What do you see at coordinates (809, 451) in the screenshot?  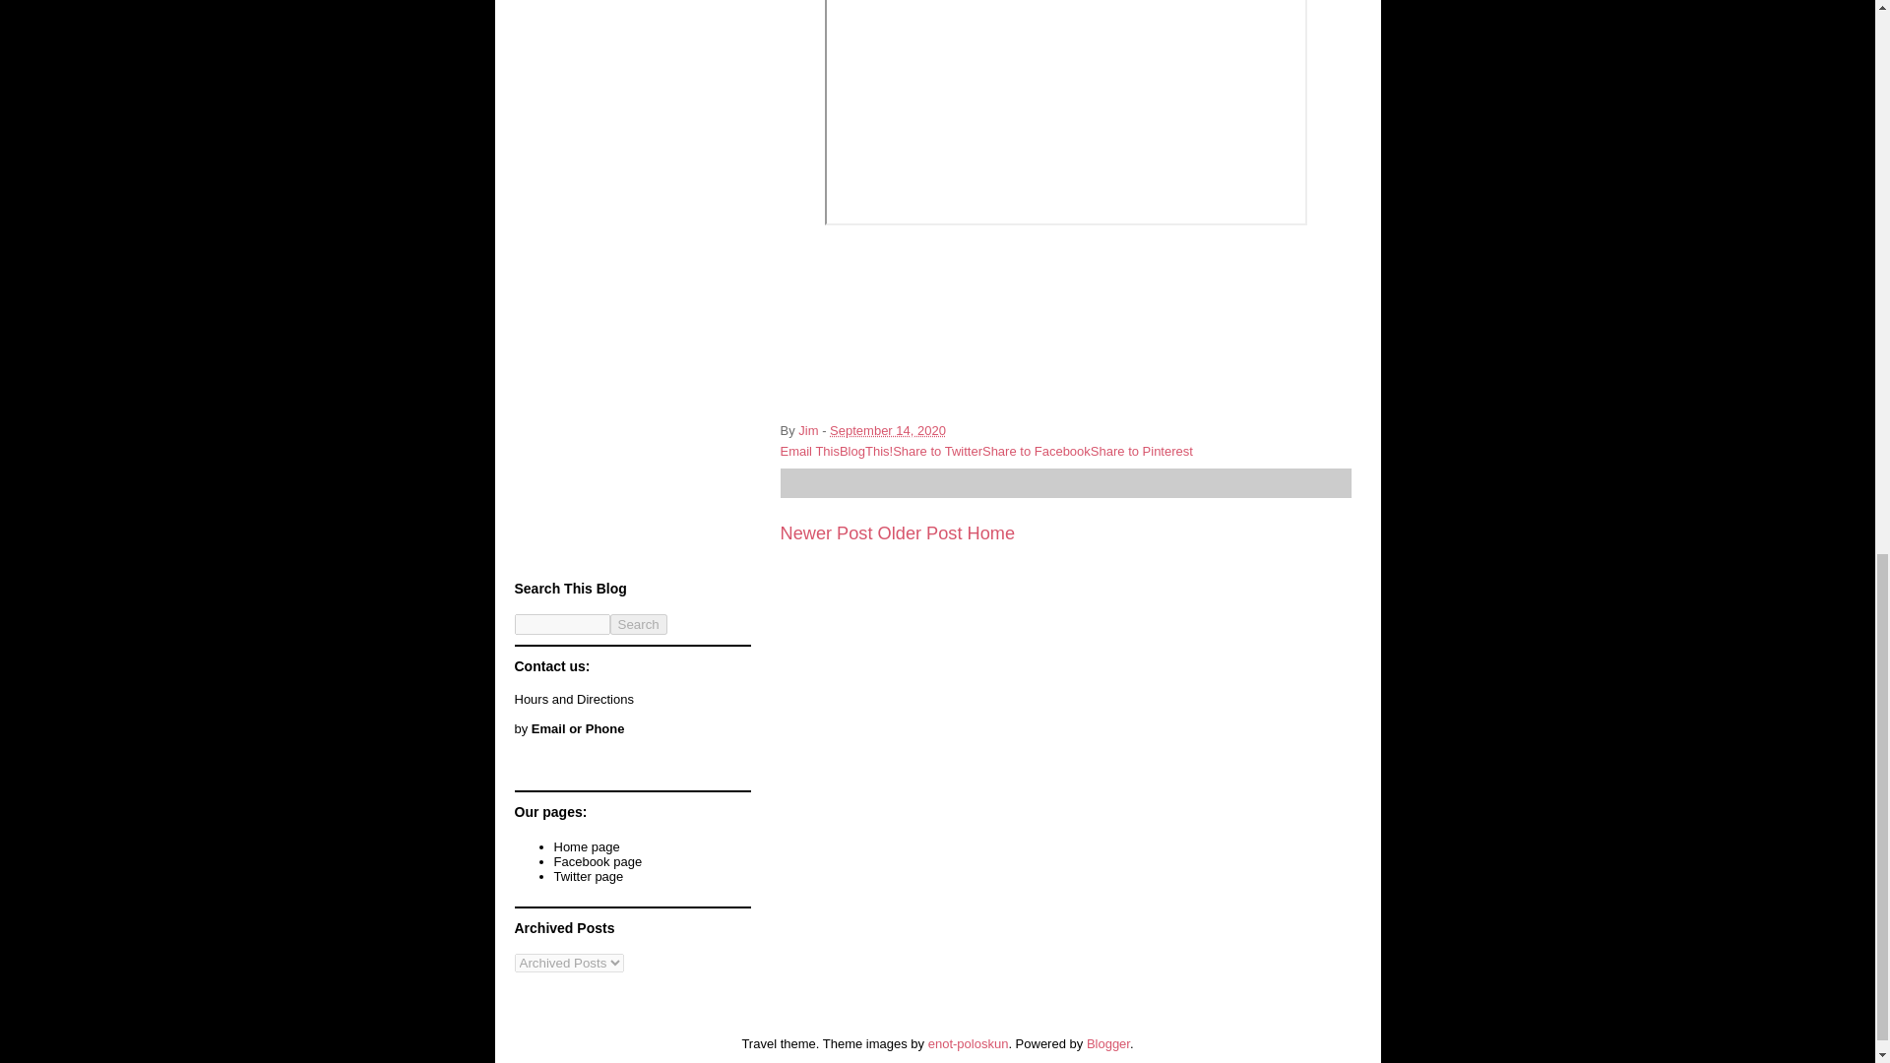 I see `Email This` at bounding box center [809, 451].